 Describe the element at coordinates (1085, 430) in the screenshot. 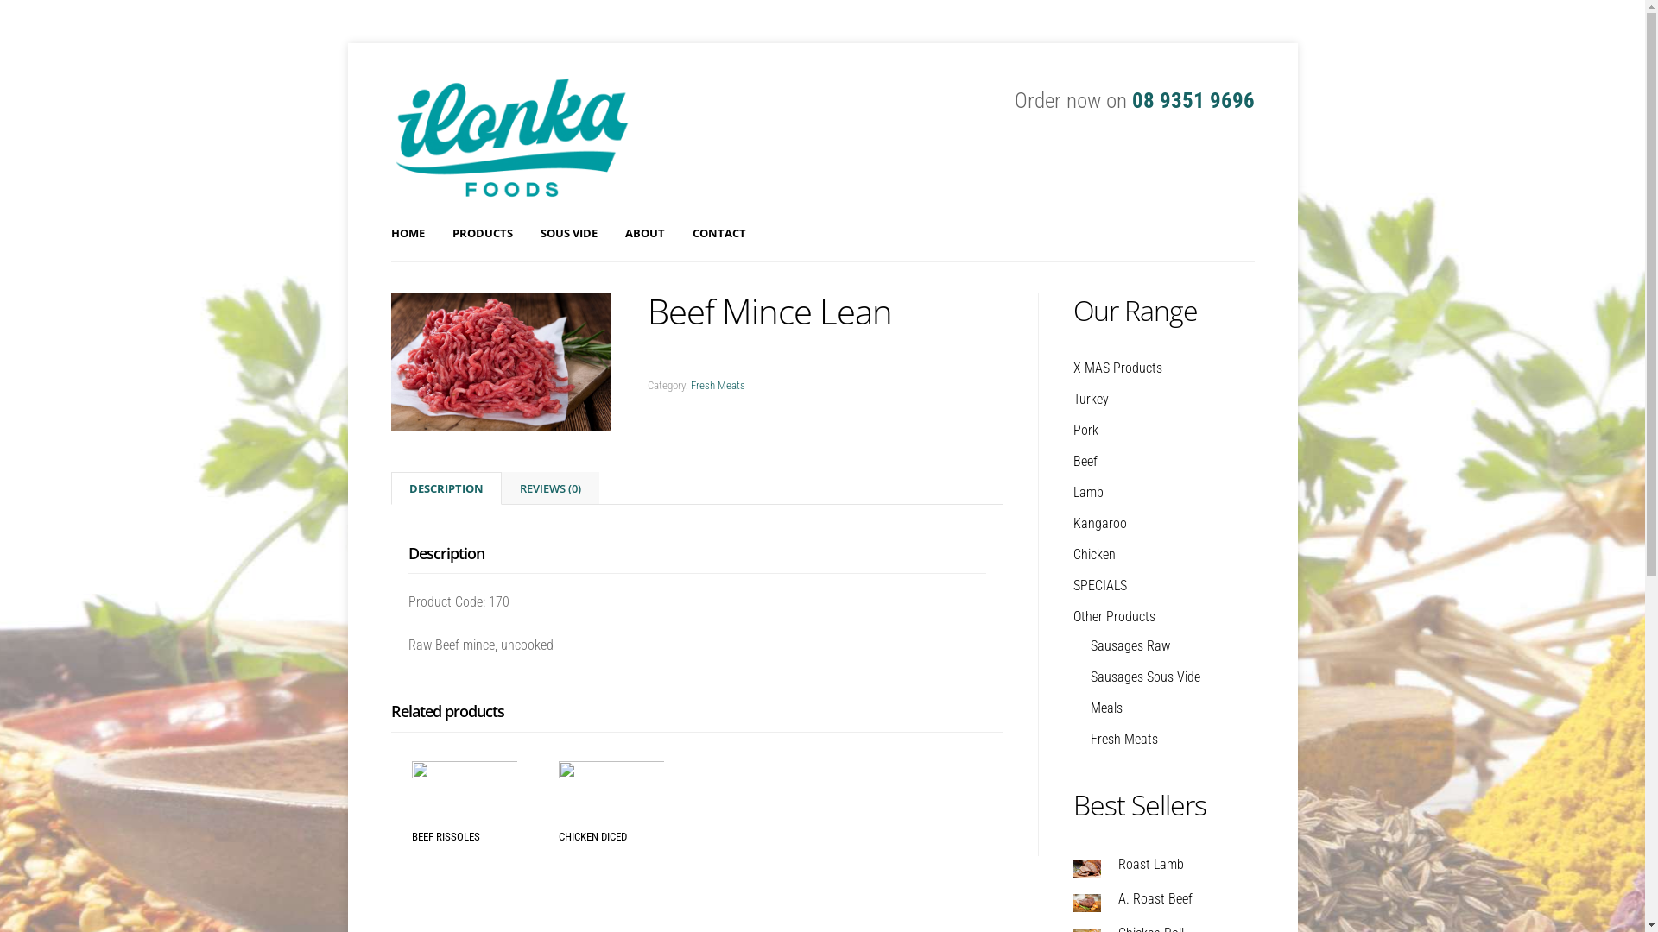

I see `Pork` at that location.